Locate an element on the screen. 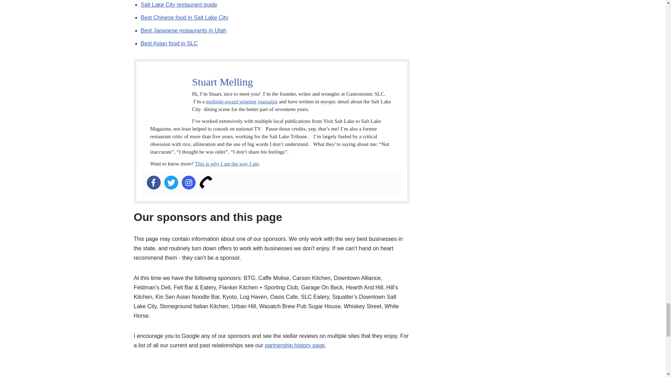  Instagram is located at coordinates (189, 183).